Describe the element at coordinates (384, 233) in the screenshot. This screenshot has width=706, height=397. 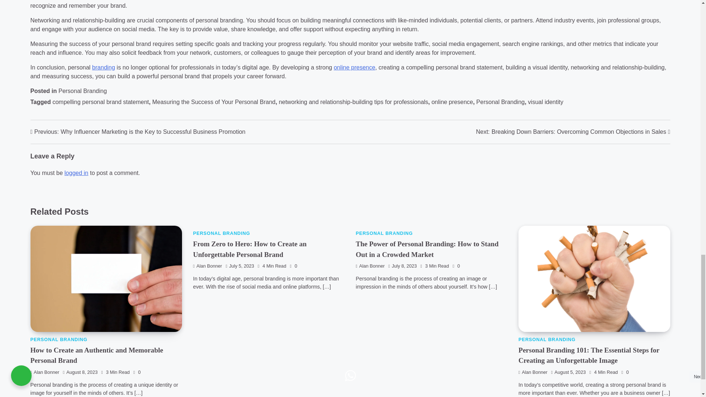
I see `PERSONAL BRANDING` at that location.